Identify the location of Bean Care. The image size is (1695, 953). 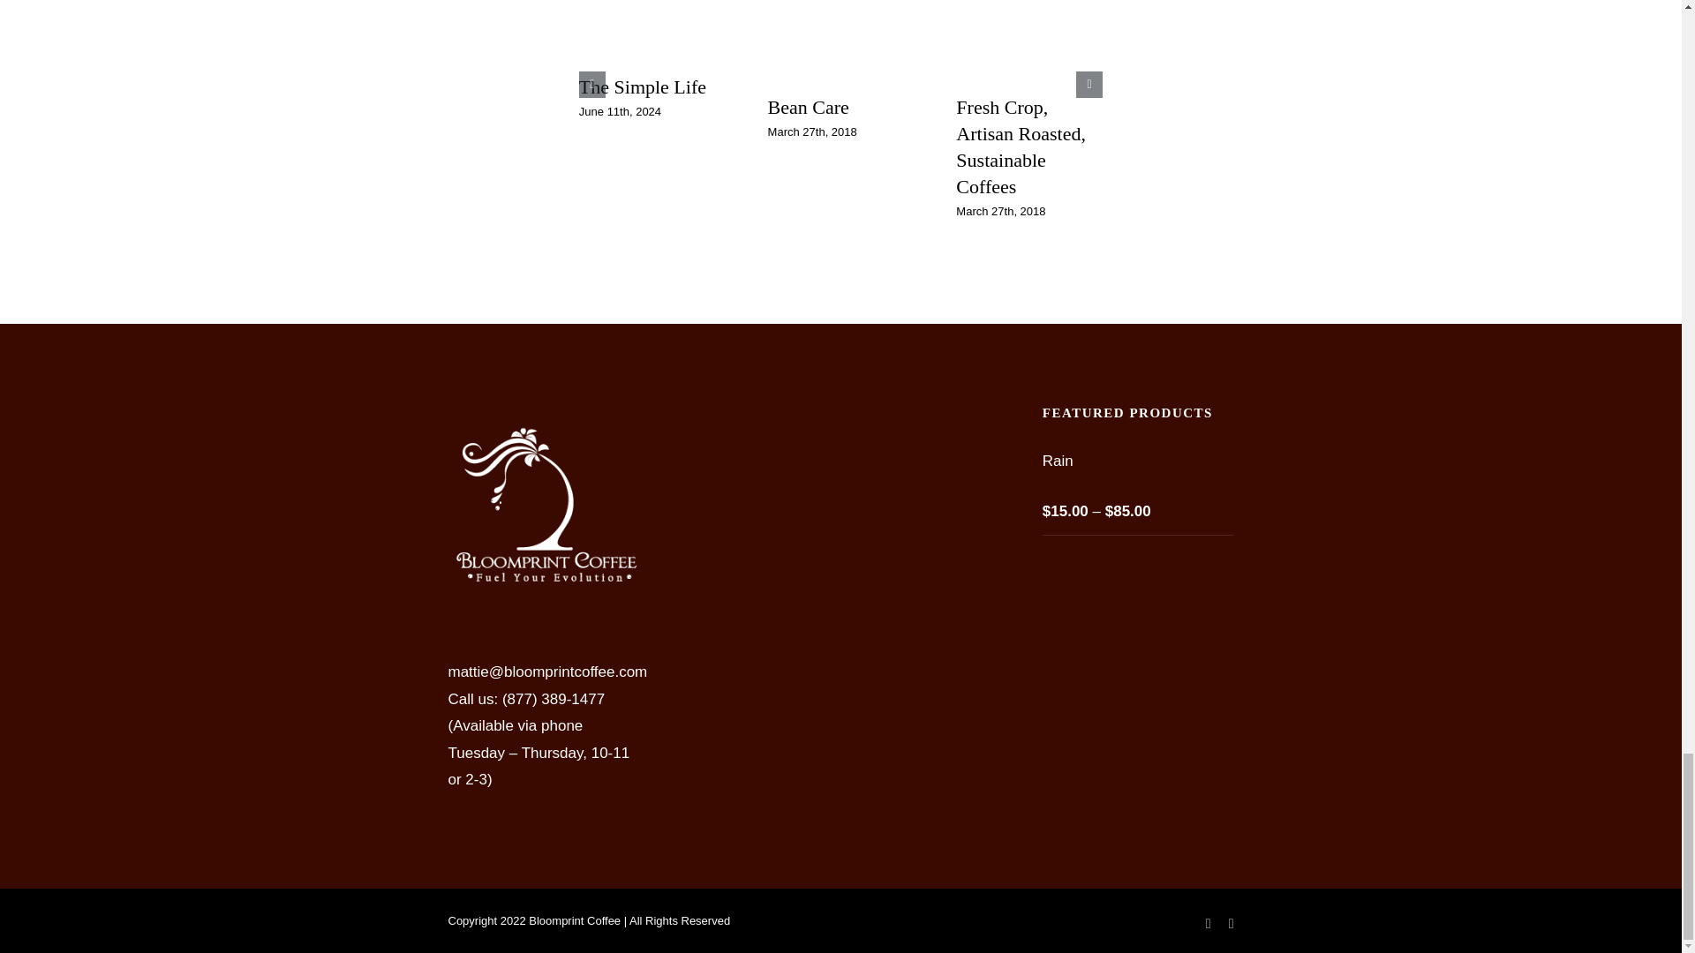
(808, 107).